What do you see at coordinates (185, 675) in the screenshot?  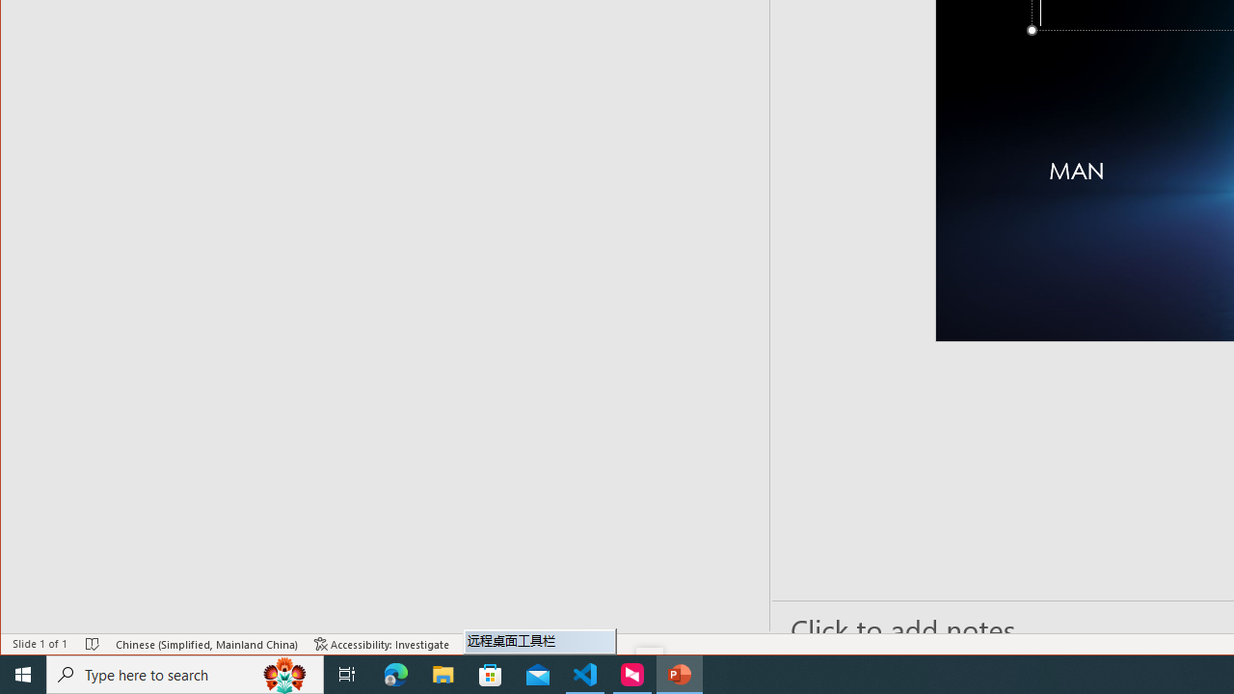 I see `Type here to search` at bounding box center [185, 675].